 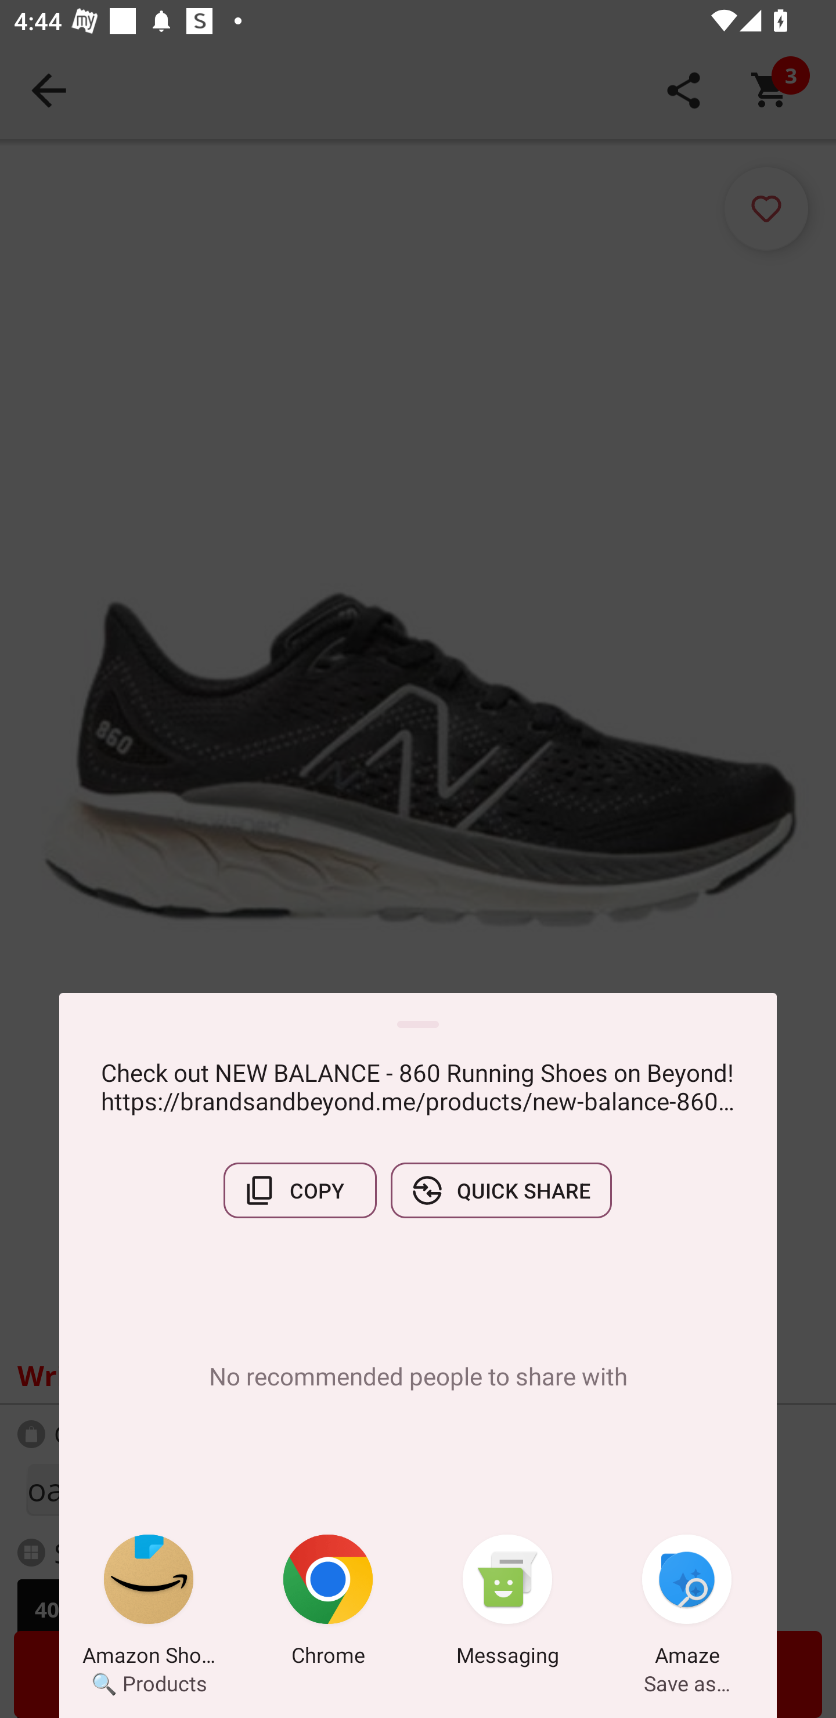 I want to click on Messaging, so click(x=507, y=1604).